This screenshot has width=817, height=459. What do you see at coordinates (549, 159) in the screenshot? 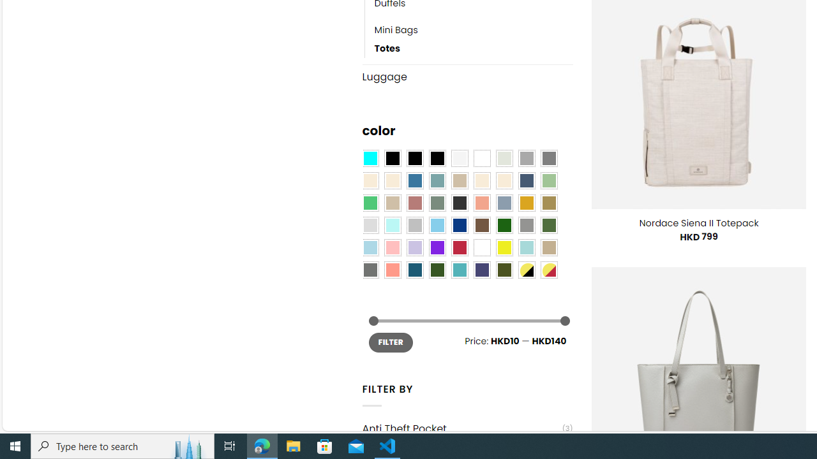
I see `All Gray` at bounding box center [549, 159].